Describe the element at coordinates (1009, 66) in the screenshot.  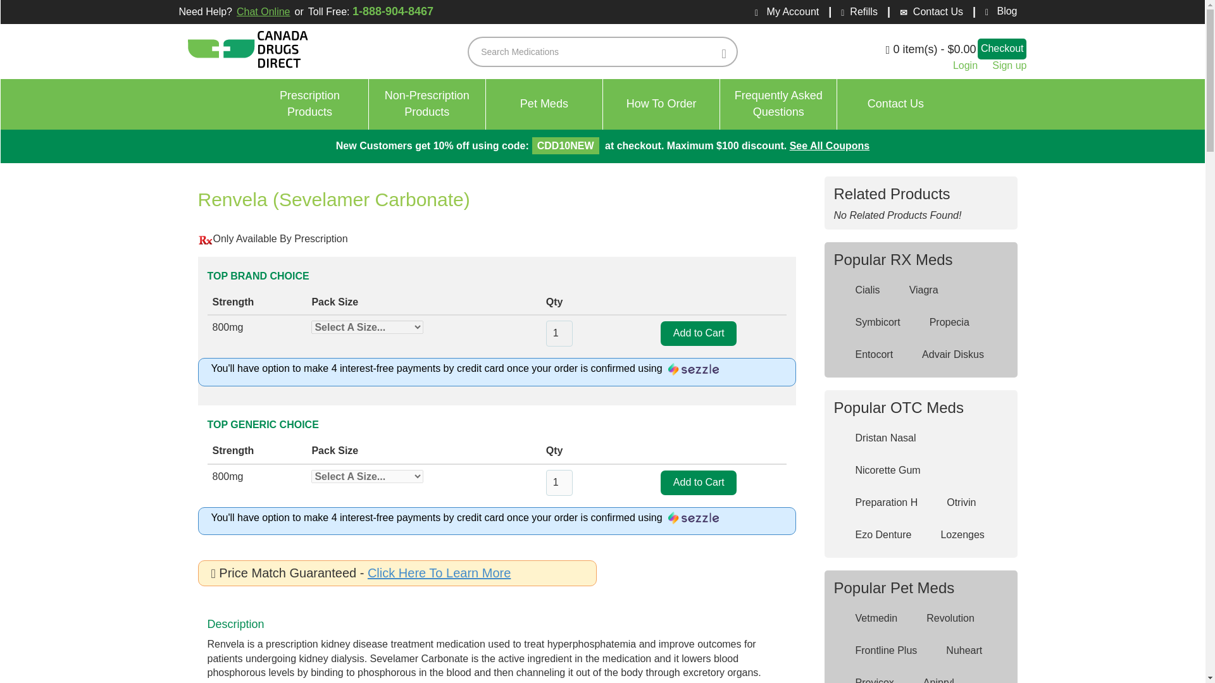
I see `Sign up` at that location.